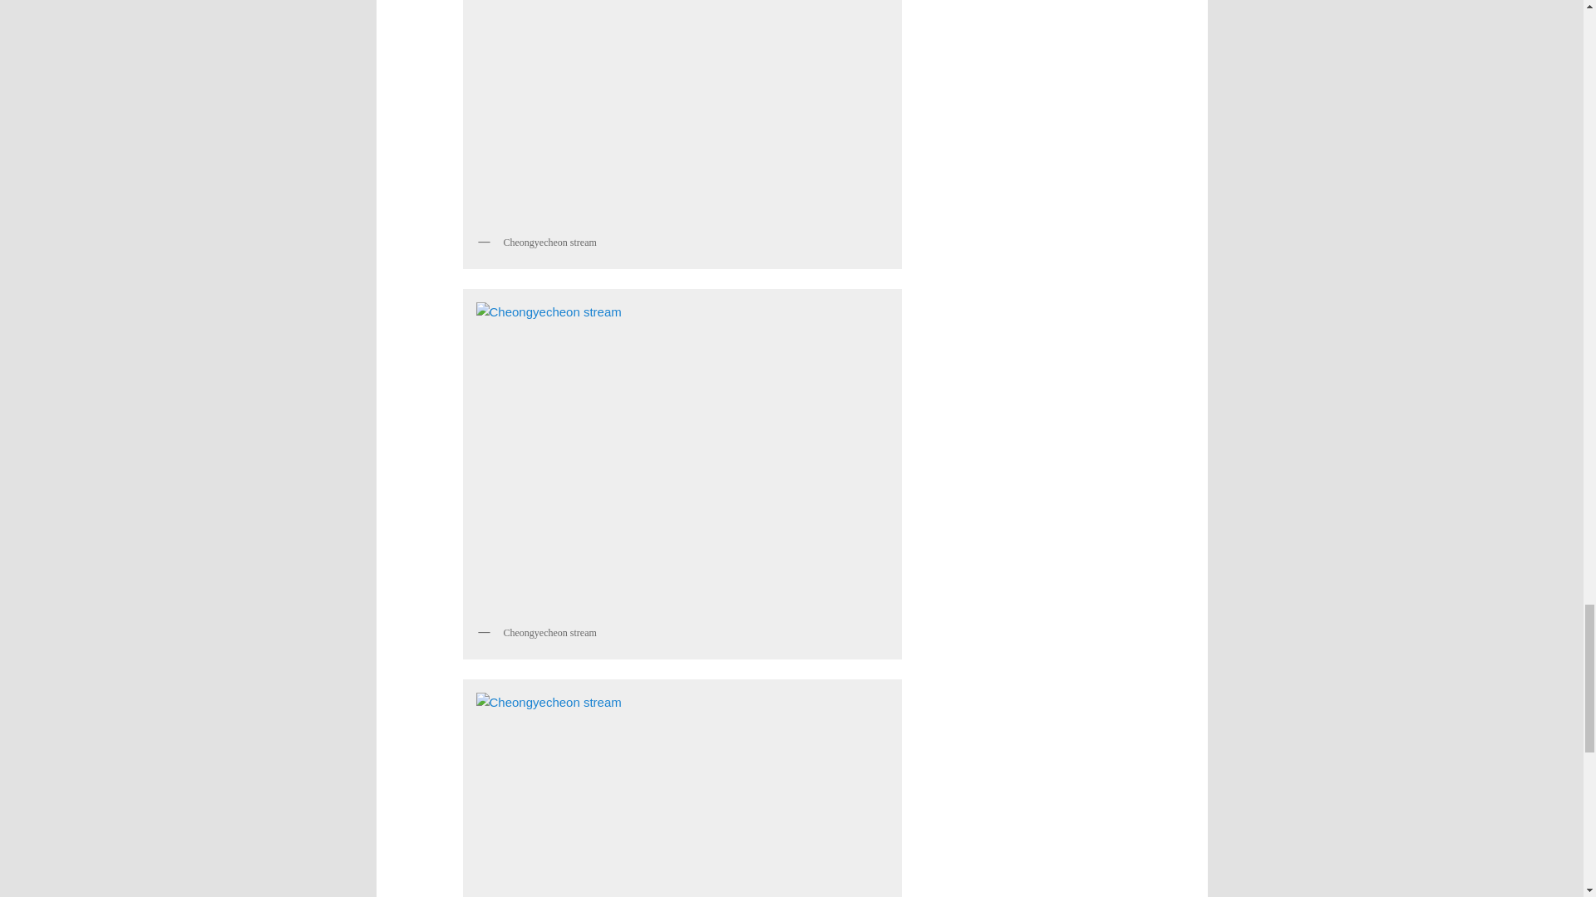 The height and width of the screenshot is (897, 1596). Describe the element at coordinates (682, 457) in the screenshot. I see `P1170219` at that location.